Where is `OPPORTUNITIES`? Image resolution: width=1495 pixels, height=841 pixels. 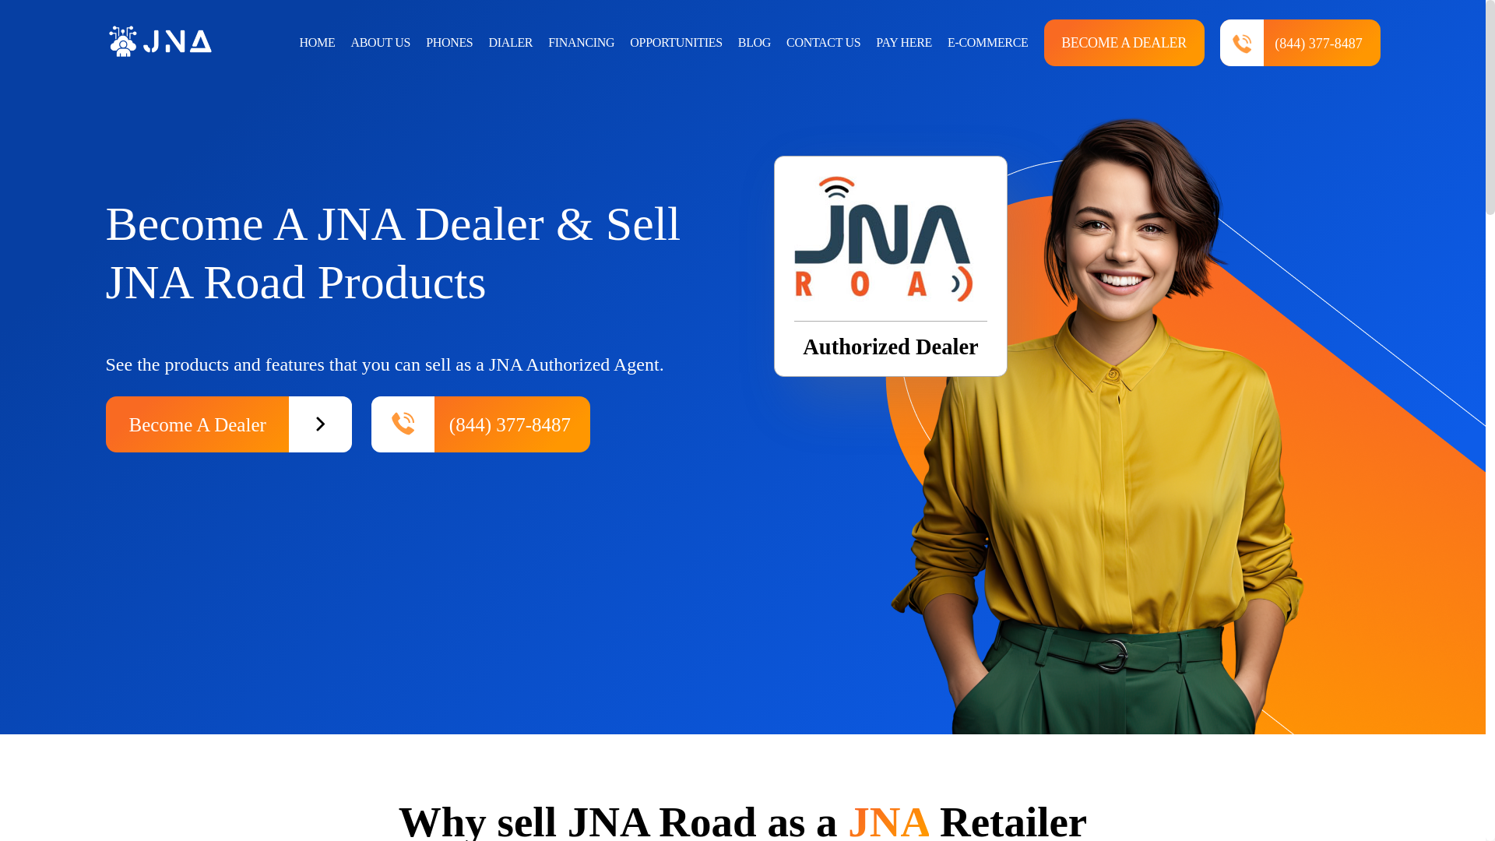
OPPORTUNITIES is located at coordinates (676, 42).